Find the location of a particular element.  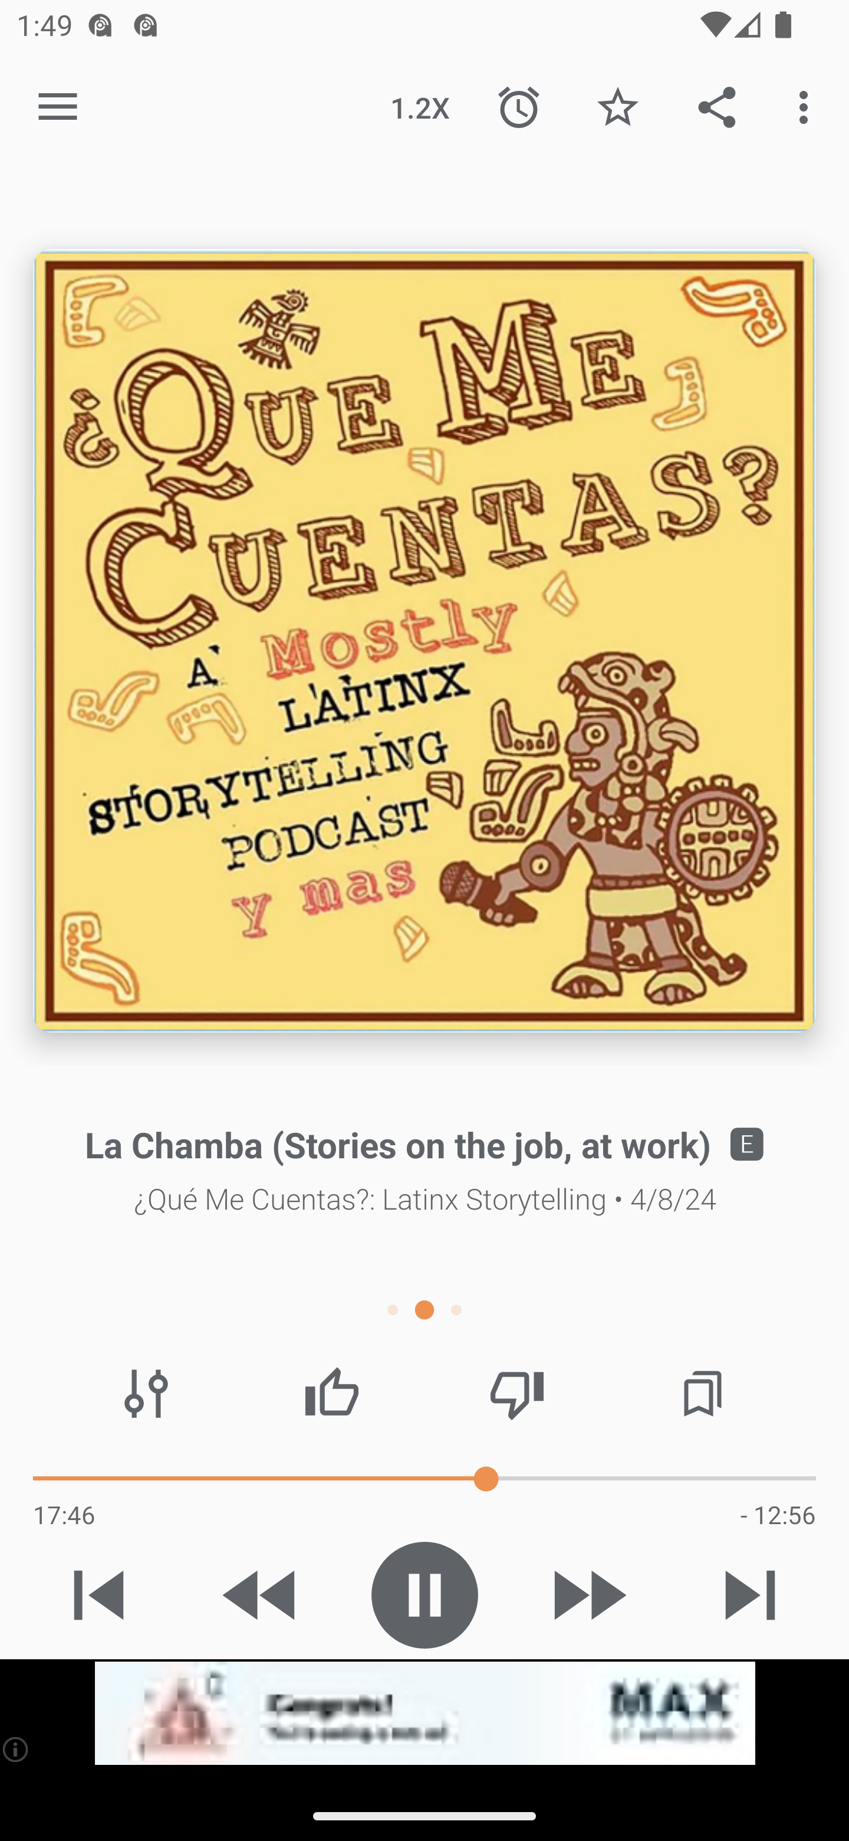

Sleep Timer is located at coordinates (519, 106).